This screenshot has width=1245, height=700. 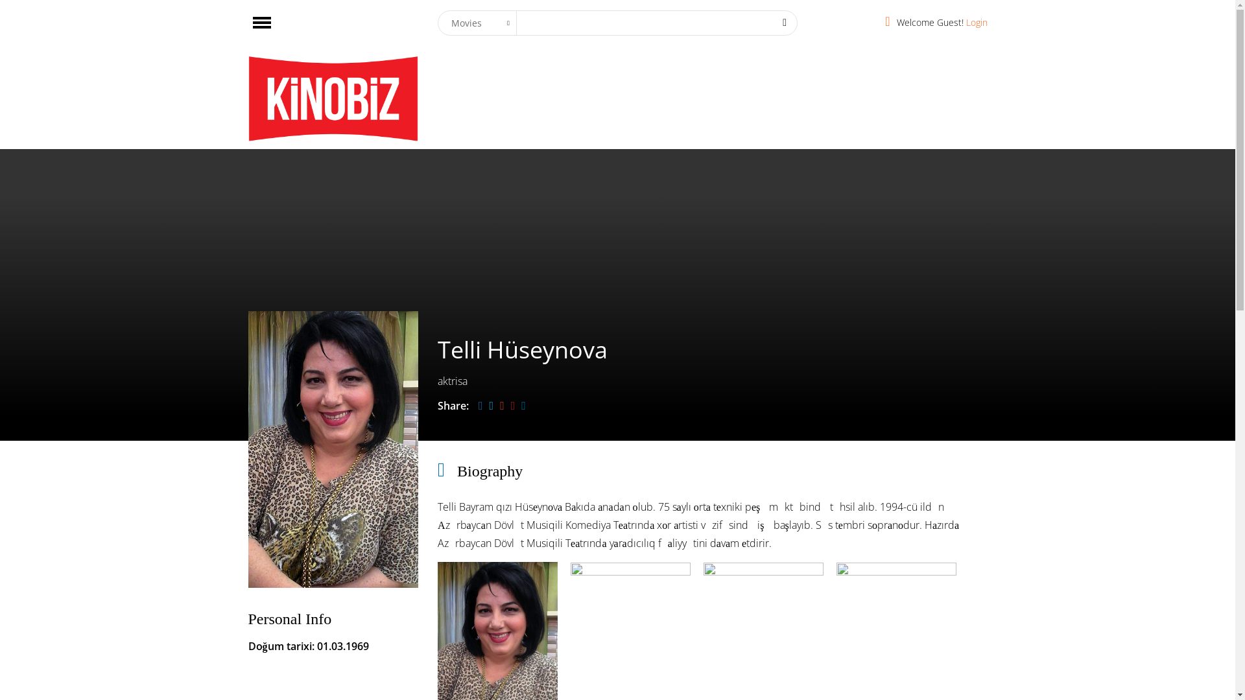 I want to click on Login, so click(x=977, y=22).